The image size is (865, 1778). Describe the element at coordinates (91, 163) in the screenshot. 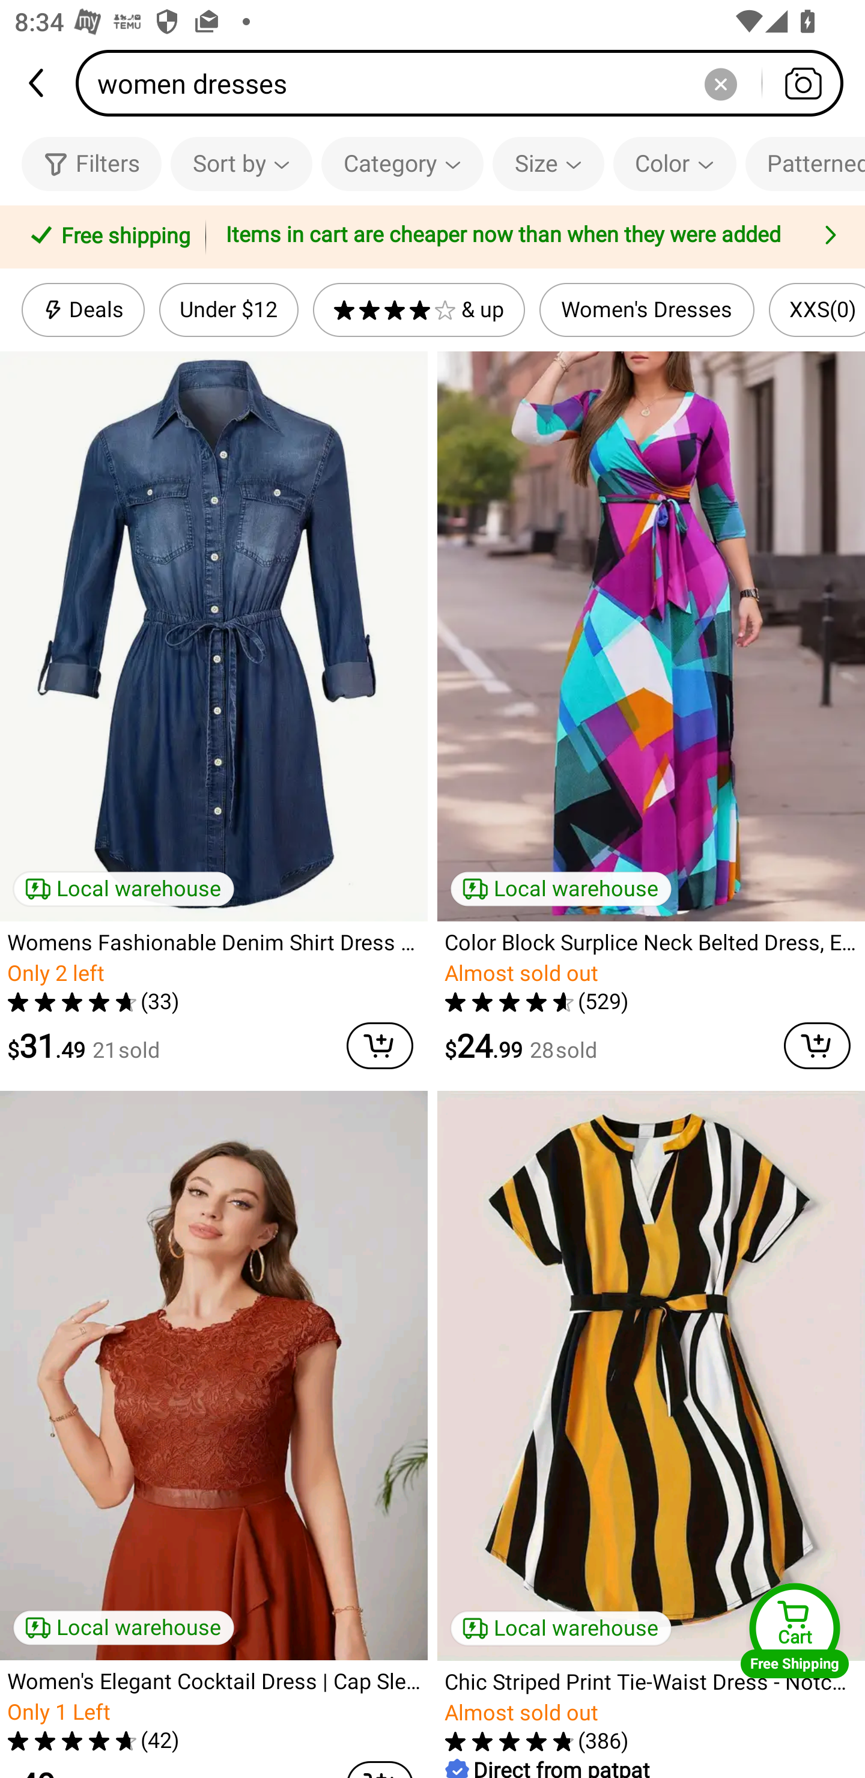

I see `Filters` at that location.